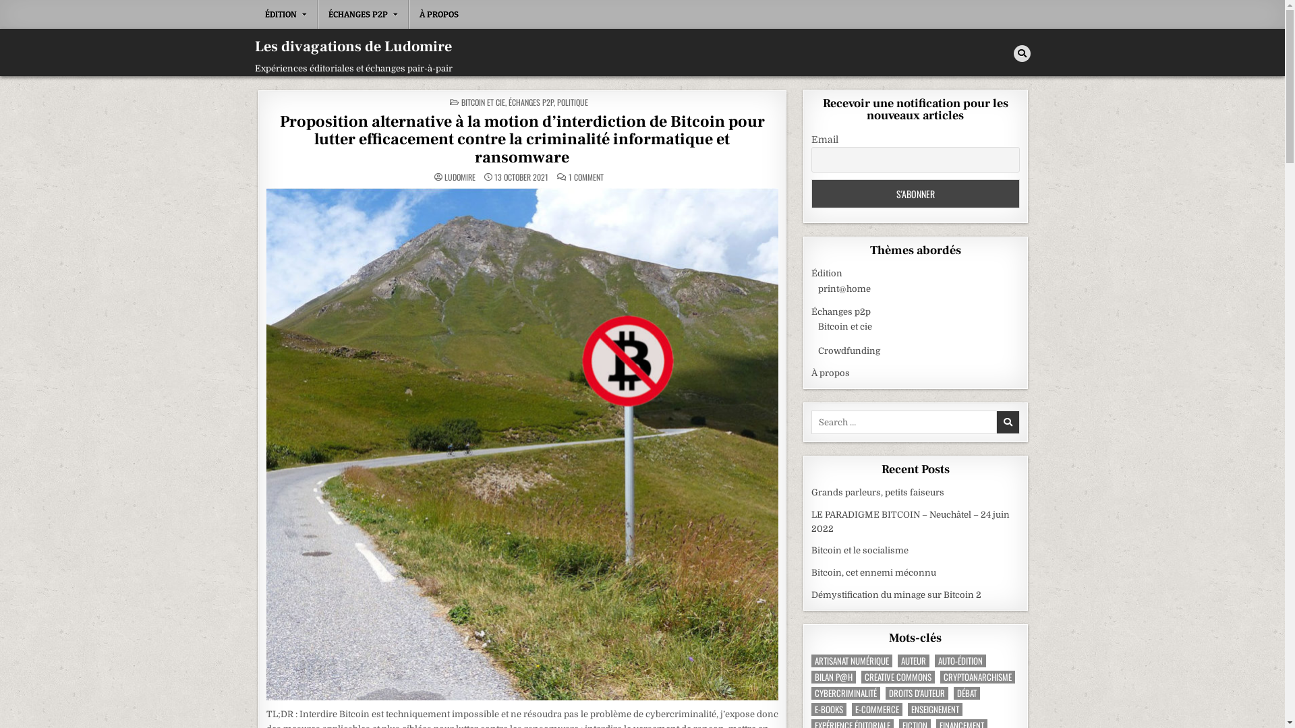 This screenshot has width=1295, height=728. Describe the element at coordinates (898, 677) in the screenshot. I see `CREATIVE COMMONS` at that location.